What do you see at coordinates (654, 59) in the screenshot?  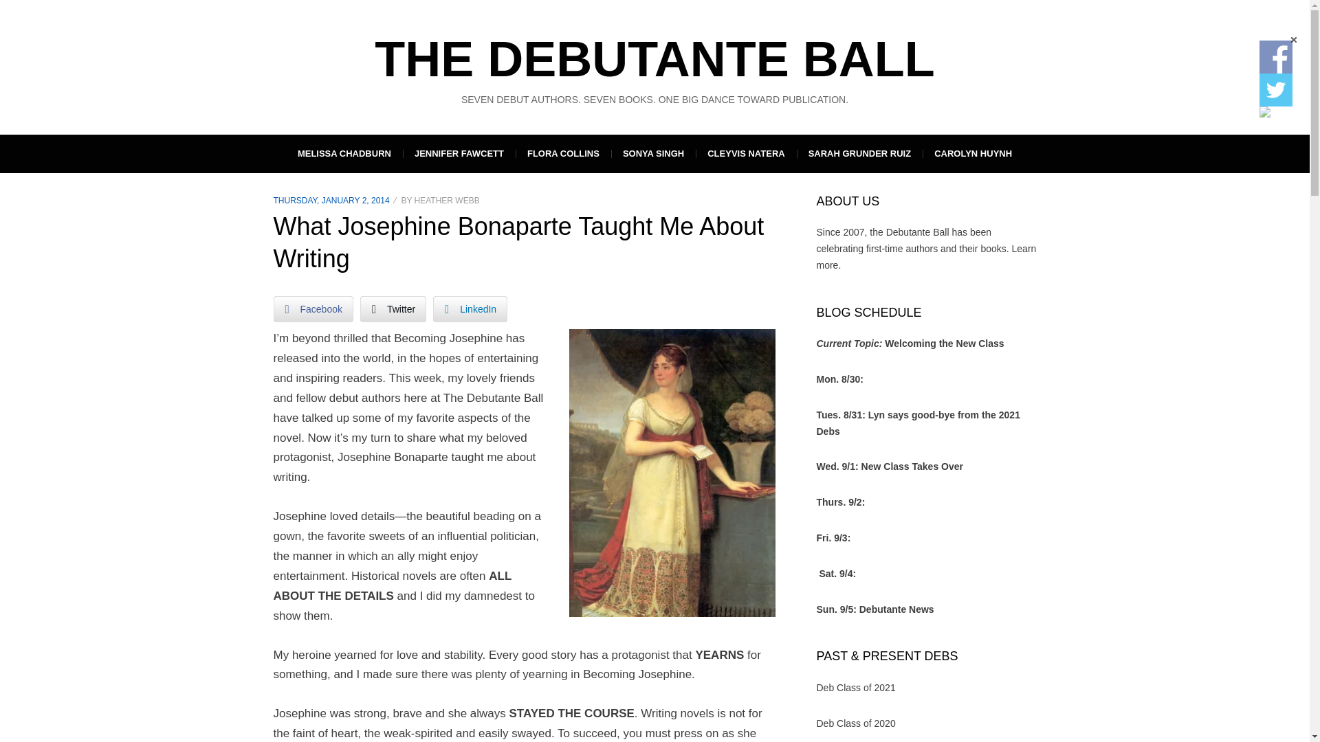 I see `THE DEBUTANTE BALL` at bounding box center [654, 59].